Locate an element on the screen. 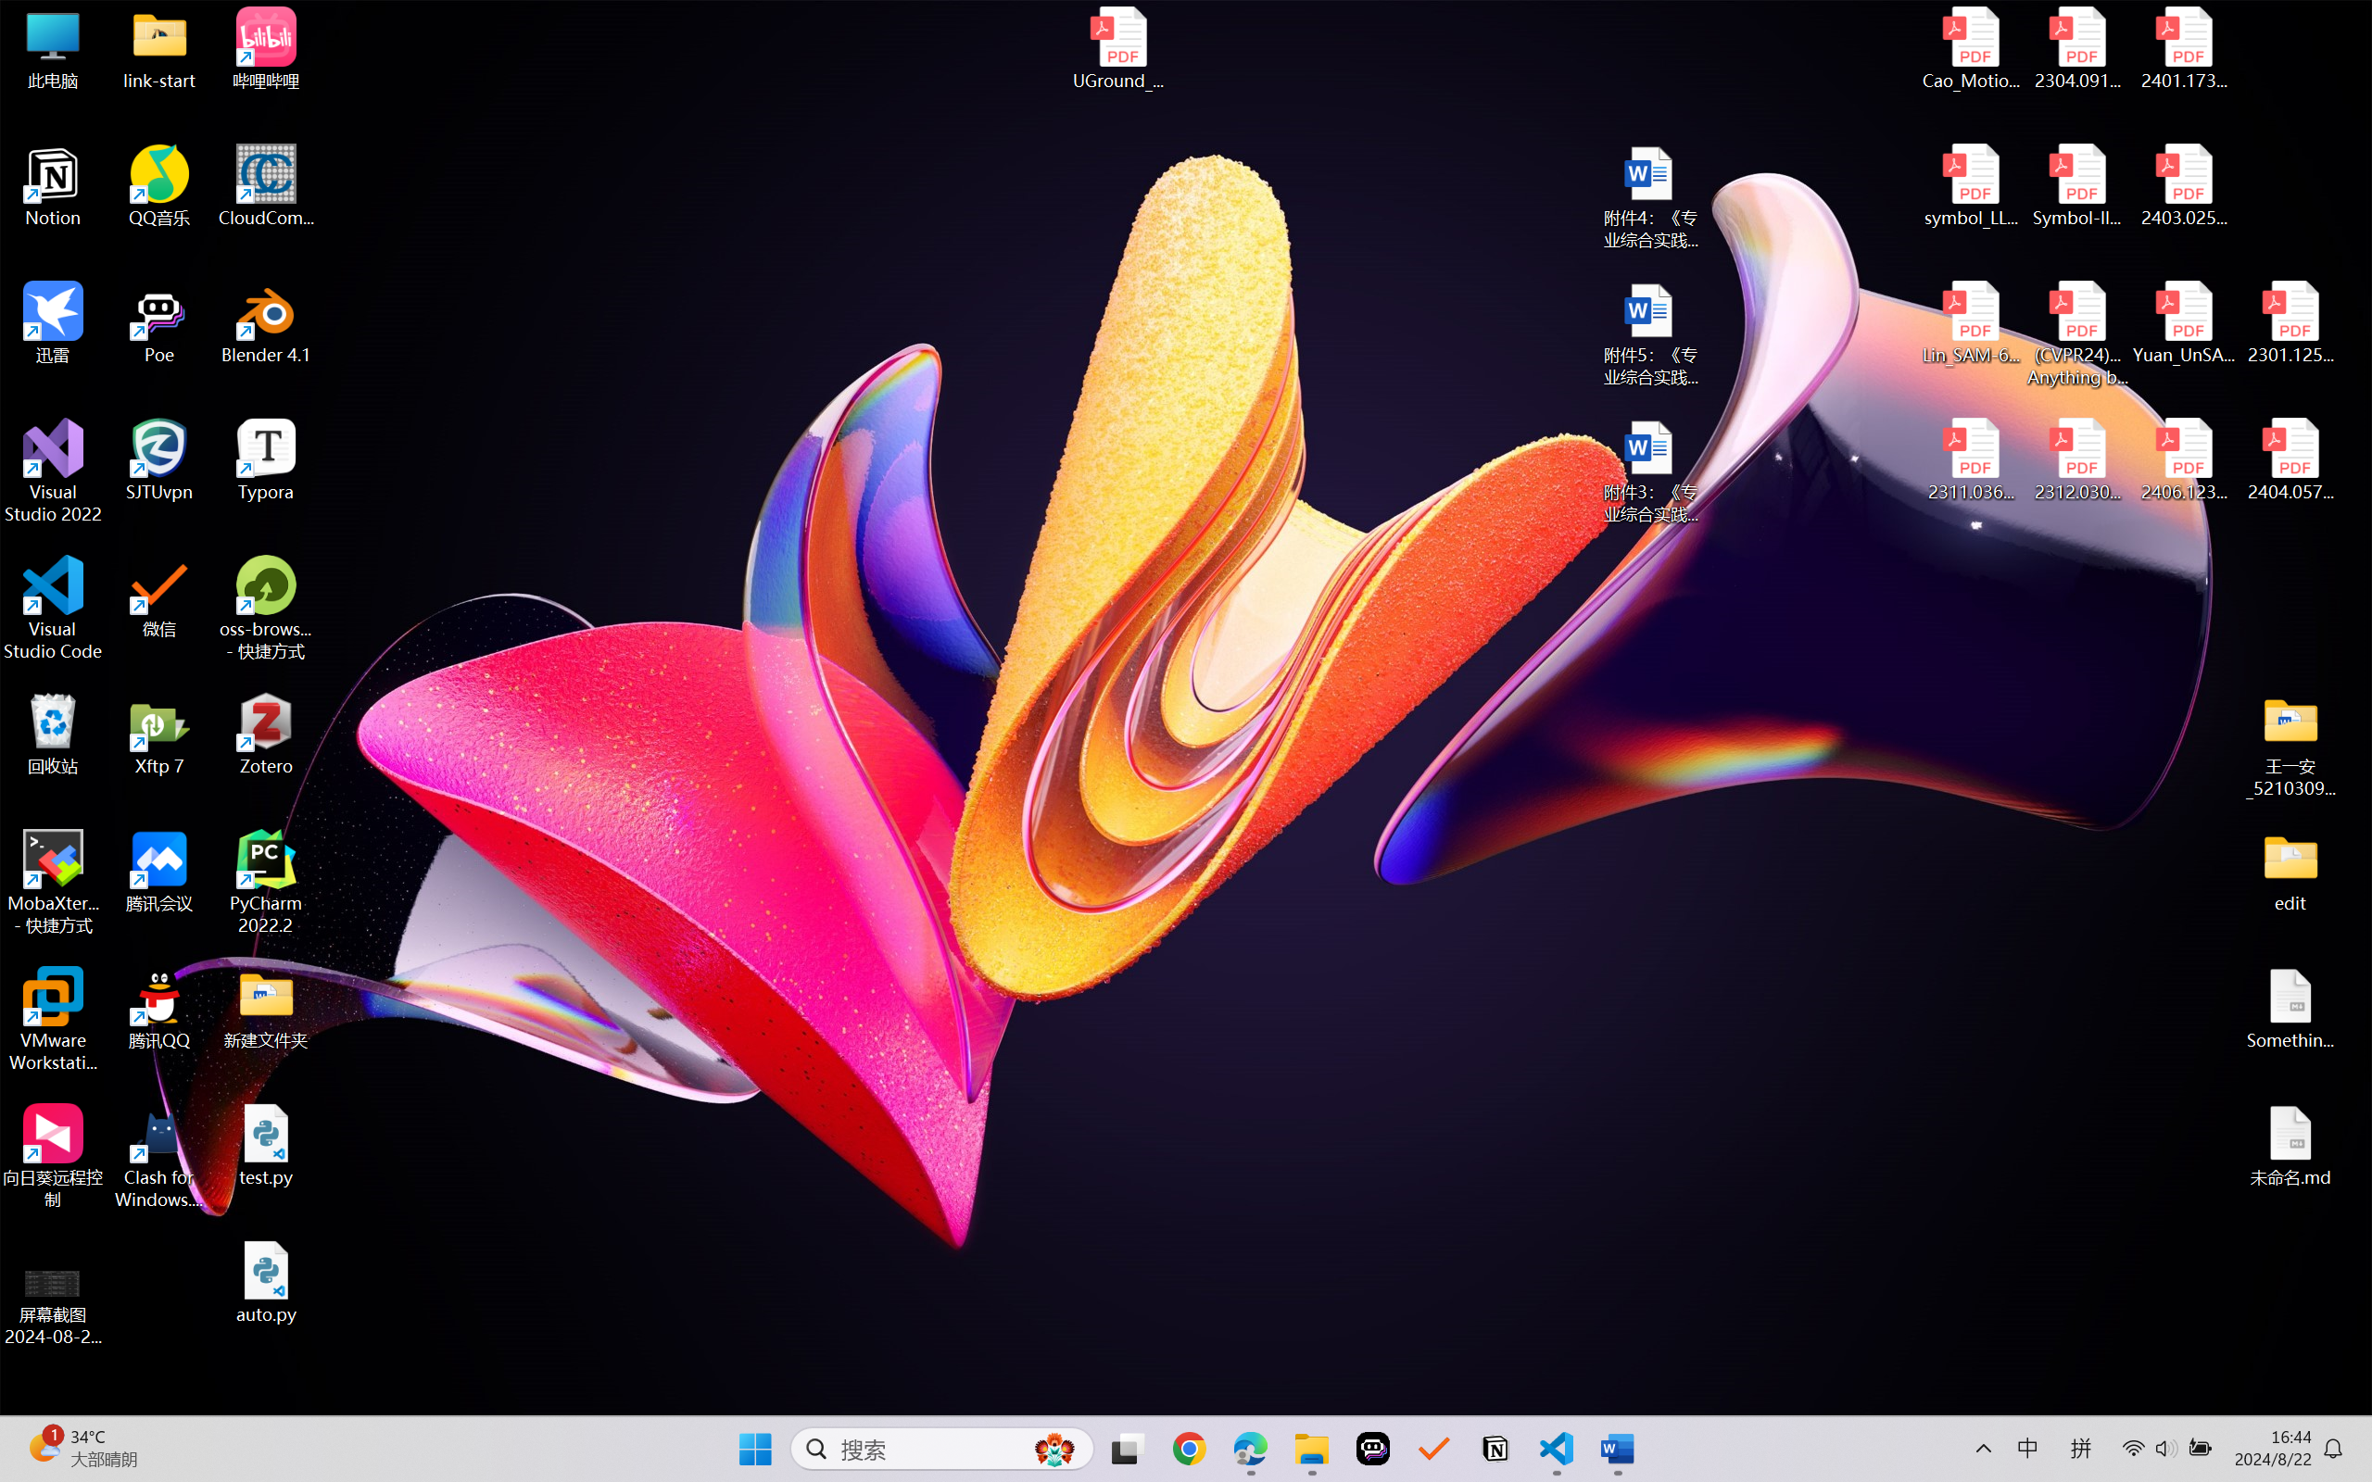 This screenshot has width=2372, height=1482. SJTUvpn is located at coordinates (159, 460).